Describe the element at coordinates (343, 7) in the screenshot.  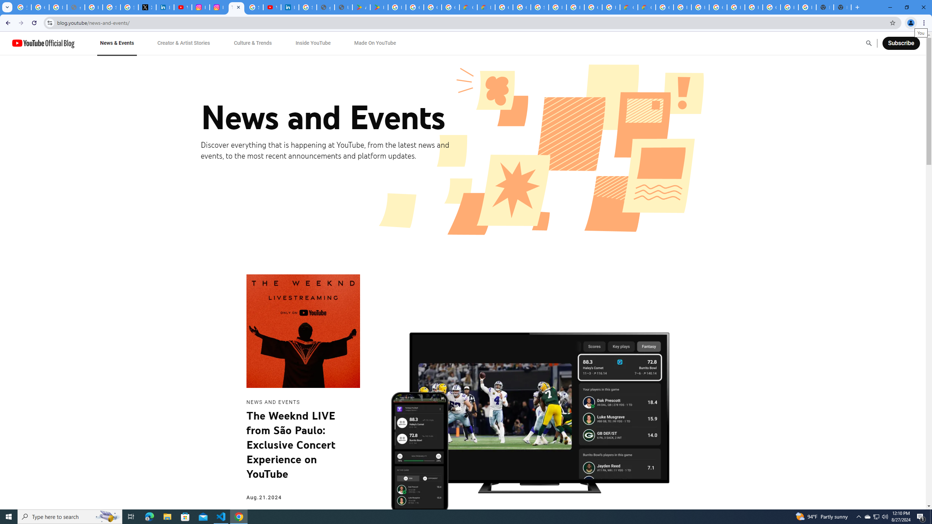
I see `User Details` at that location.